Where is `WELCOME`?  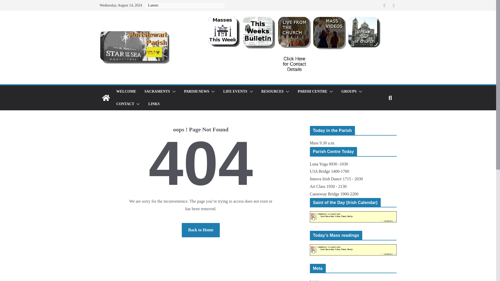 WELCOME is located at coordinates (126, 92).